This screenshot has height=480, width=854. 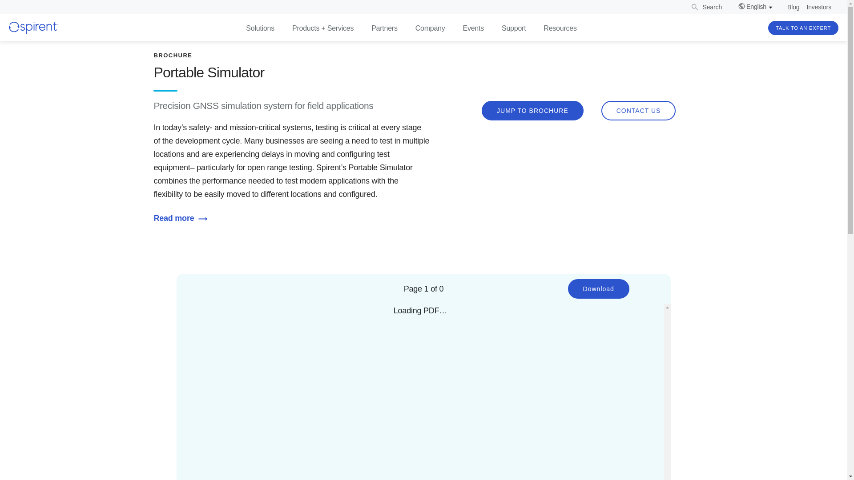 What do you see at coordinates (473, 28) in the screenshot?
I see `Events` at bounding box center [473, 28].